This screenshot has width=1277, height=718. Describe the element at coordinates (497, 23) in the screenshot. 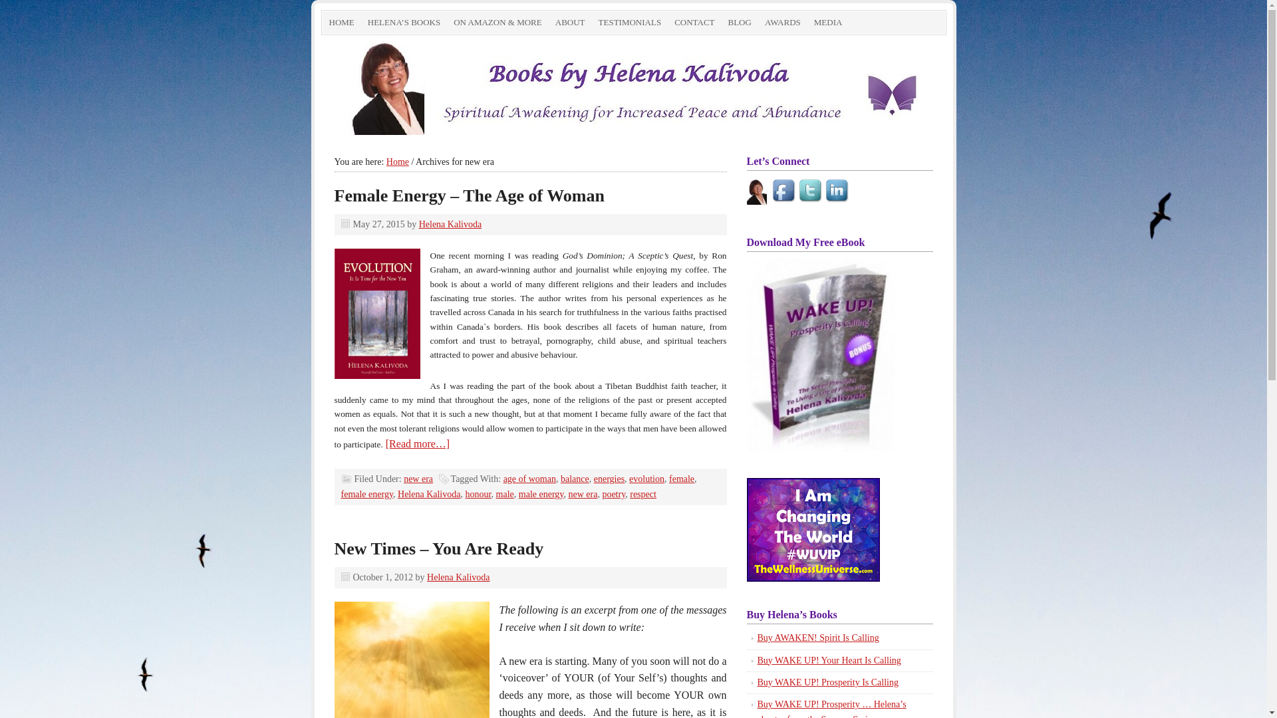

I see `ON AMAZON & MORE` at that location.